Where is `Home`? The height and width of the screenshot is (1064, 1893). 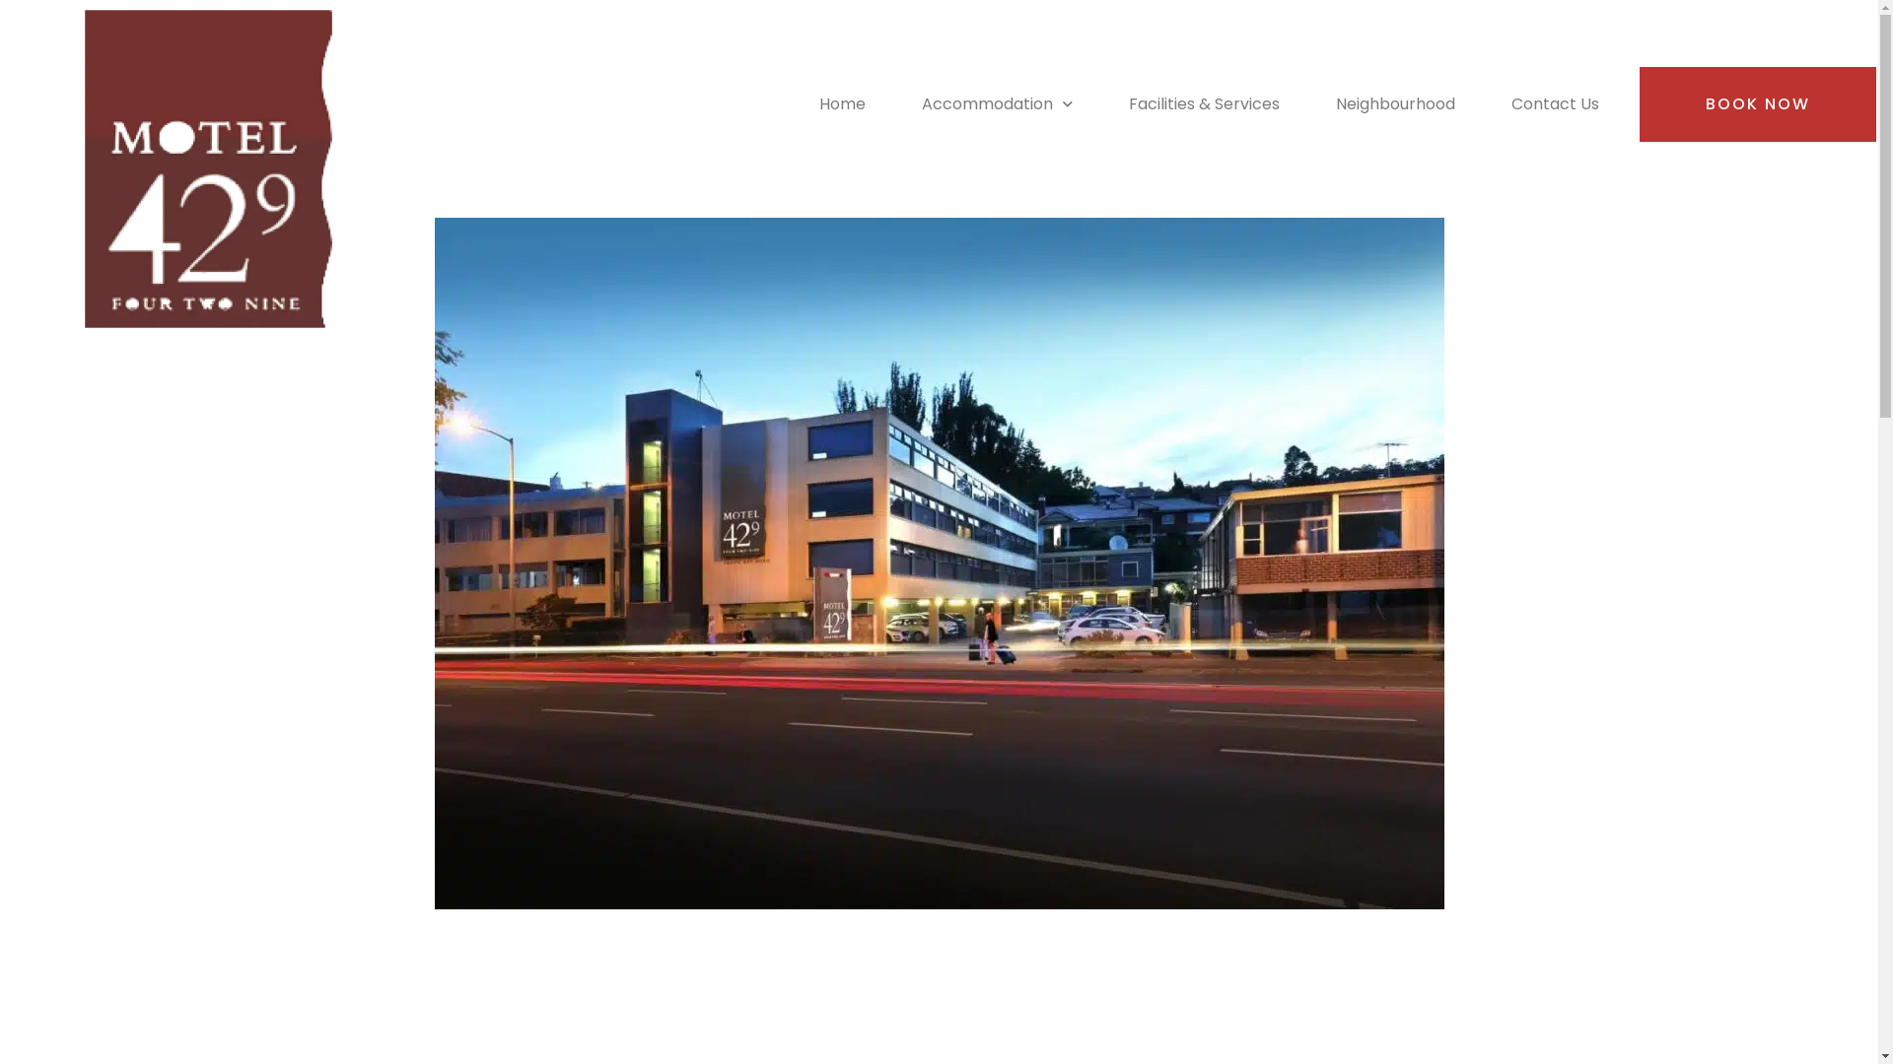 Home is located at coordinates (842, 104).